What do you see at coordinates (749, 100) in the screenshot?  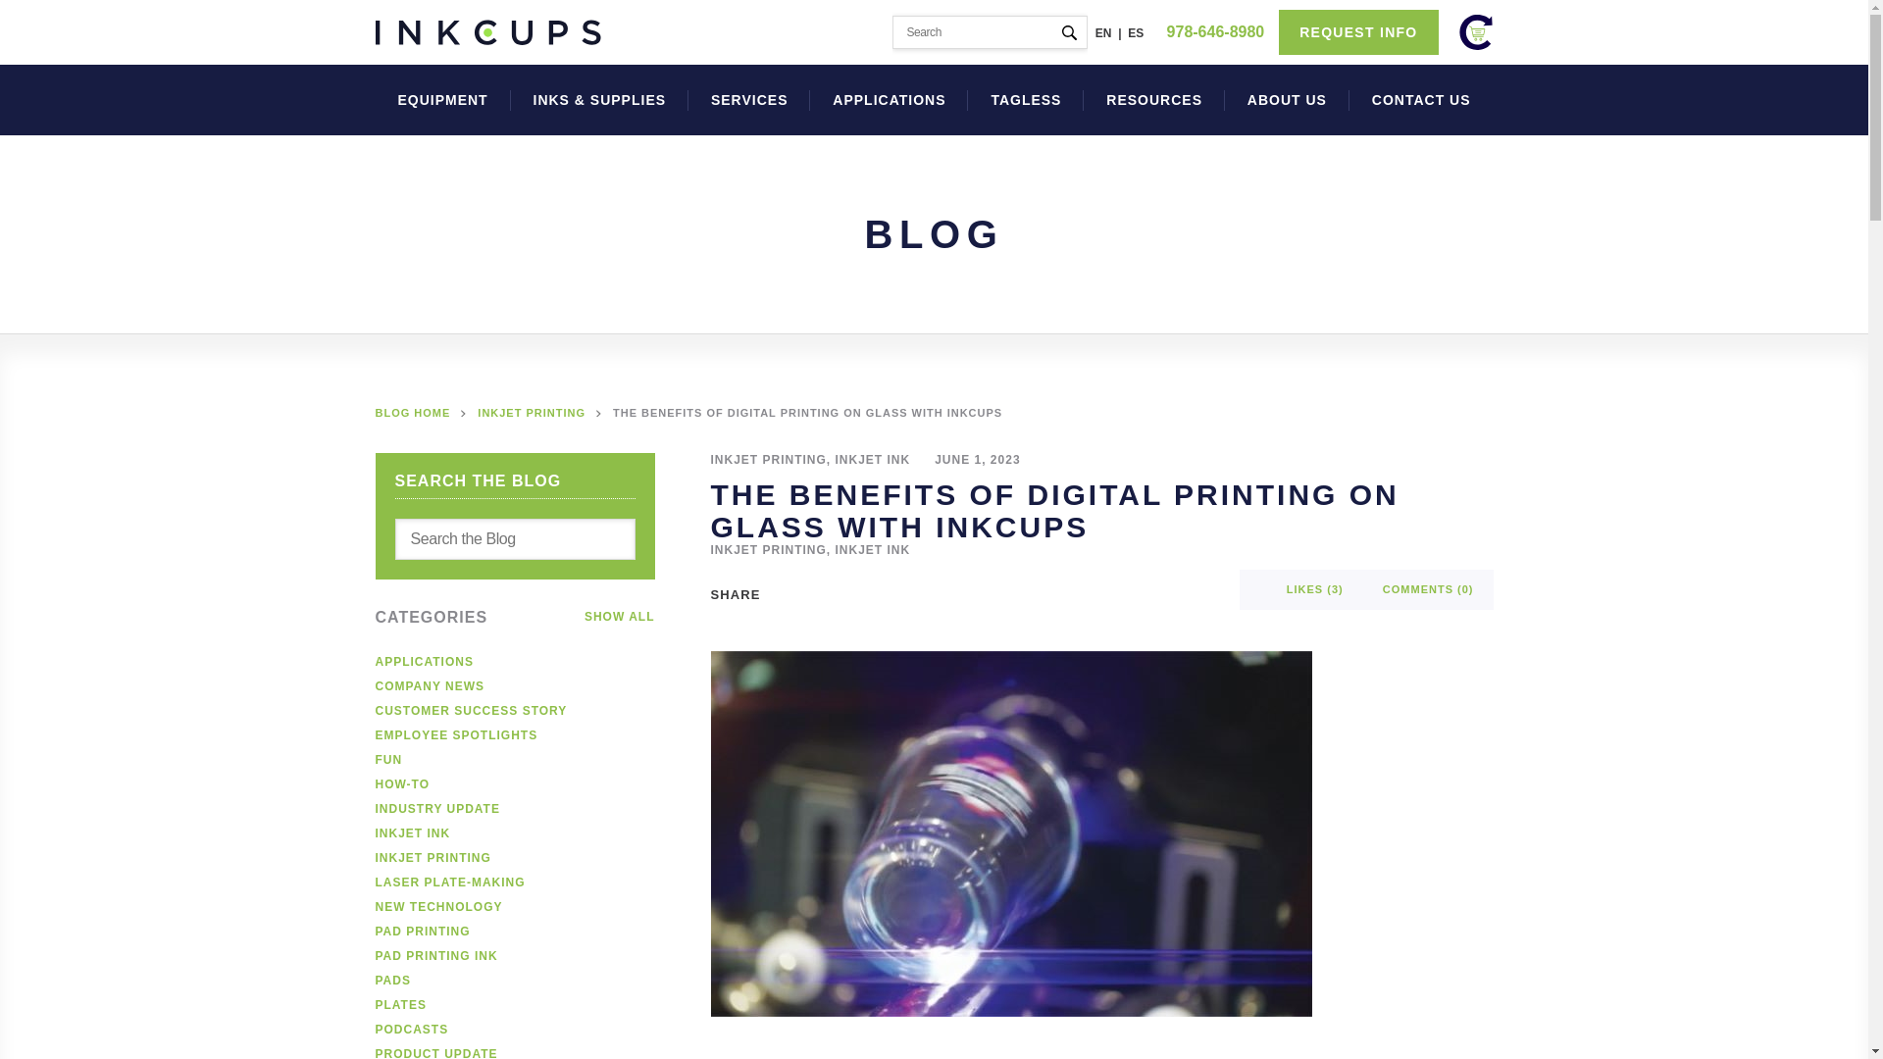 I see `SERVICES` at bounding box center [749, 100].